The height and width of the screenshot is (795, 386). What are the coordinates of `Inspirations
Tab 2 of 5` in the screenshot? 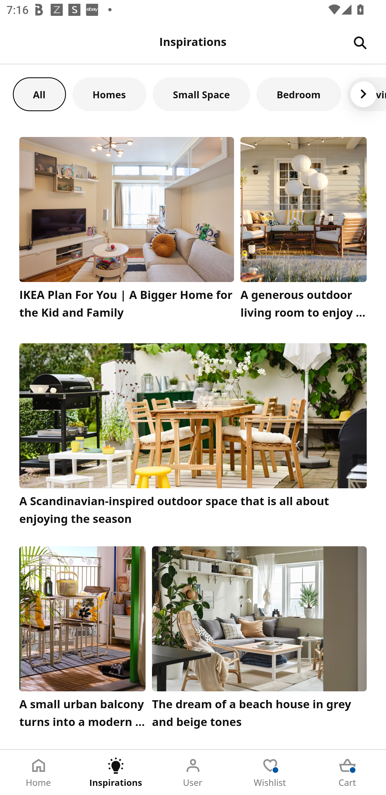 It's located at (116, 772).